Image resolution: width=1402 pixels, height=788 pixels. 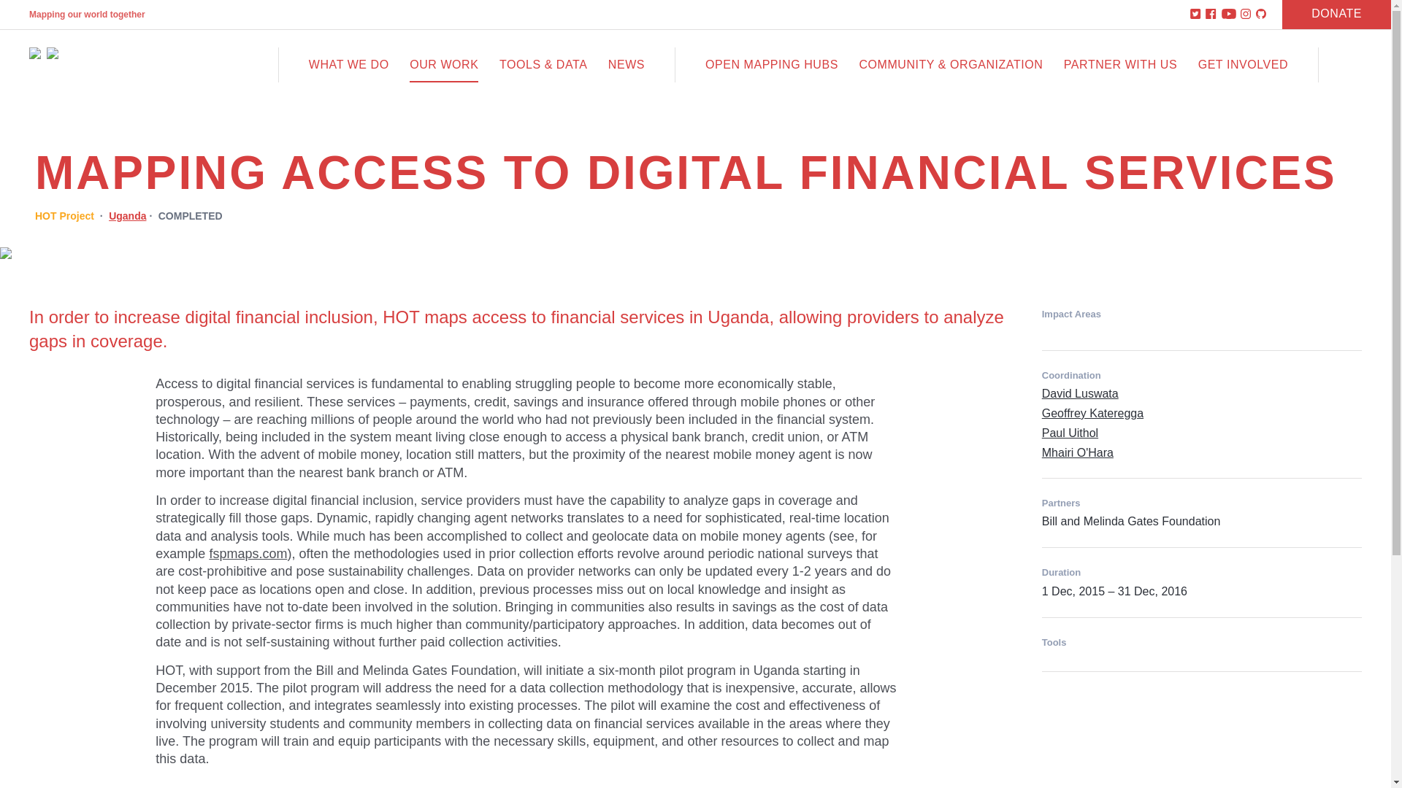 What do you see at coordinates (1262, 15) in the screenshot?
I see `GitHub` at bounding box center [1262, 15].